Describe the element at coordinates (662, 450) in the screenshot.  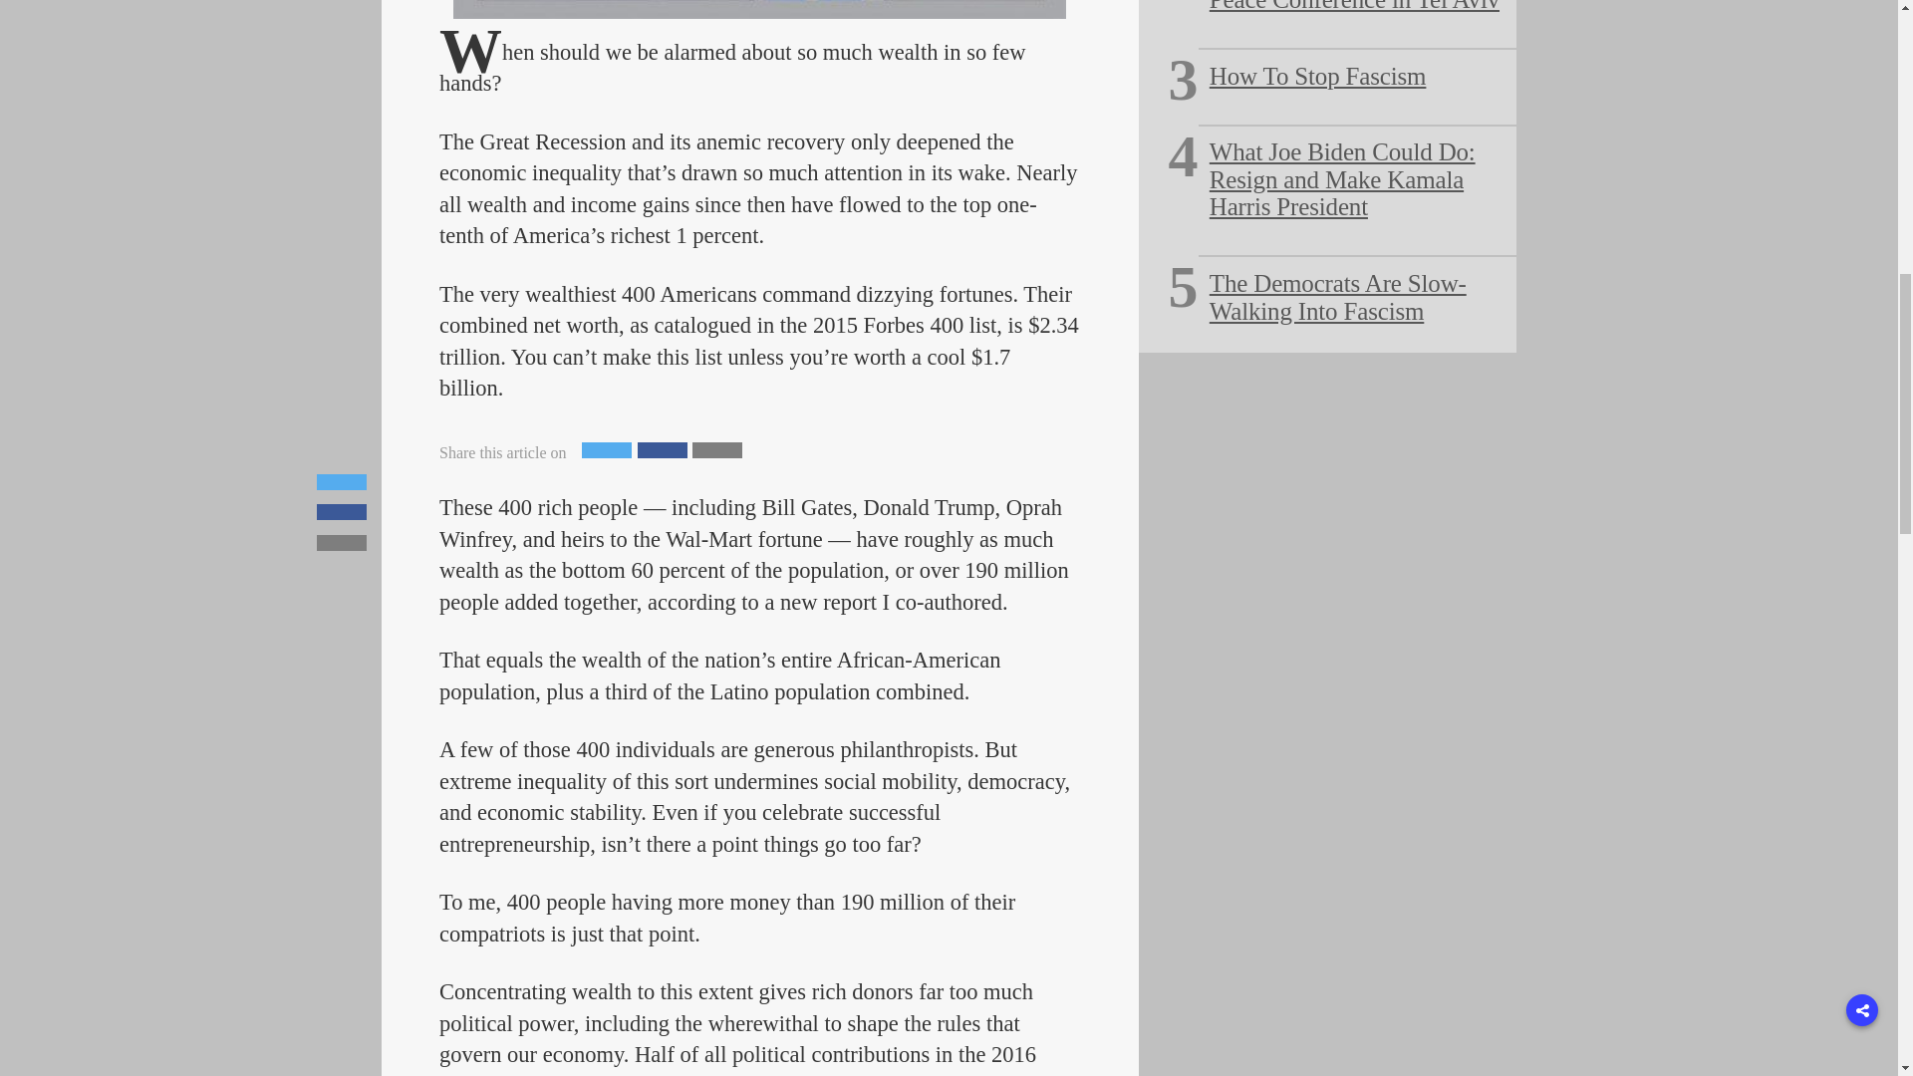
I see `Facebook` at that location.